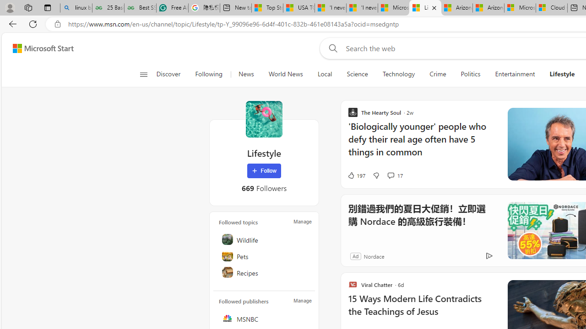  Describe the element at coordinates (143, 74) in the screenshot. I see `Class: button-glyph` at that location.